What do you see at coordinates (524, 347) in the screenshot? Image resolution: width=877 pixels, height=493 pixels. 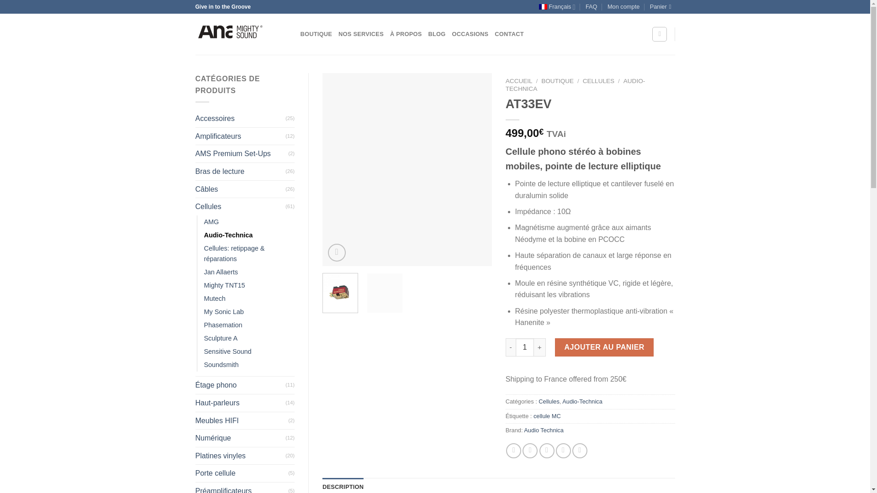 I see `1` at bounding box center [524, 347].